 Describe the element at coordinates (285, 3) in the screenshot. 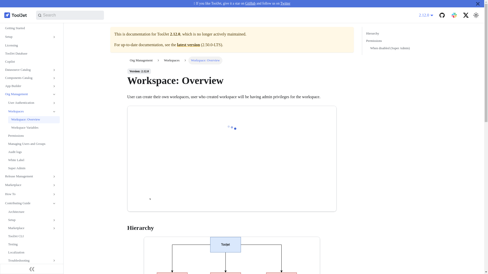

I see `Twitter` at that location.